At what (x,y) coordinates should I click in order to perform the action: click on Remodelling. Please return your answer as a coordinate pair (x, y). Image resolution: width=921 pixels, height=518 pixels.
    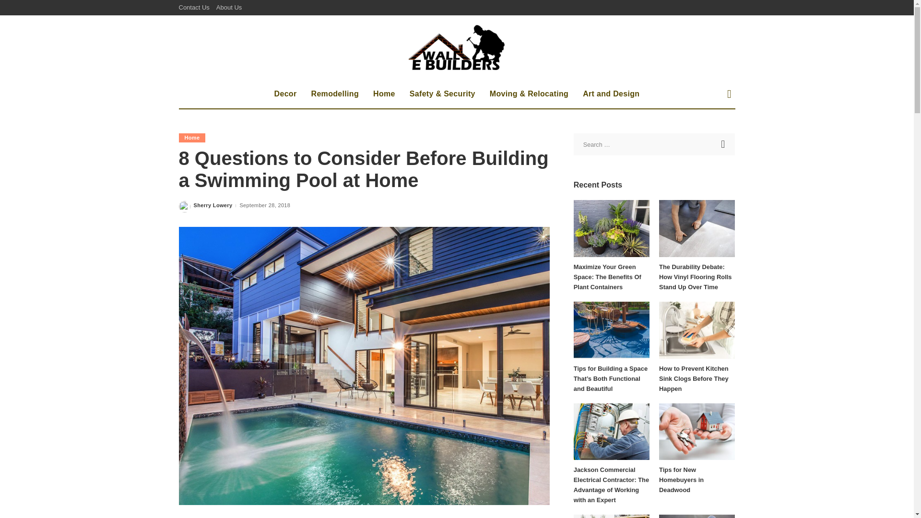
    Looking at the image, I should click on (335, 94).